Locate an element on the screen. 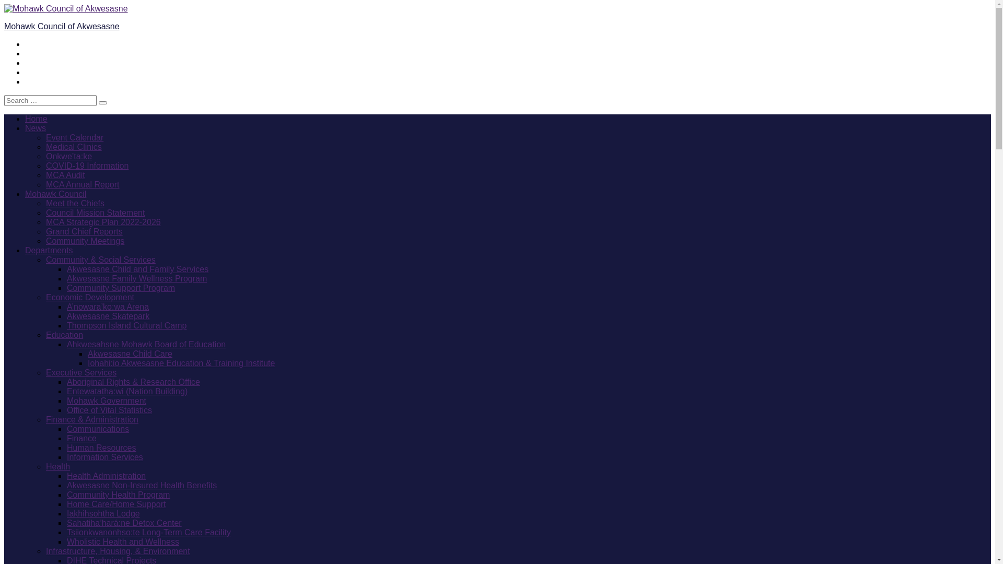  Akwesasne Child and Family Services is located at coordinates (138, 269).